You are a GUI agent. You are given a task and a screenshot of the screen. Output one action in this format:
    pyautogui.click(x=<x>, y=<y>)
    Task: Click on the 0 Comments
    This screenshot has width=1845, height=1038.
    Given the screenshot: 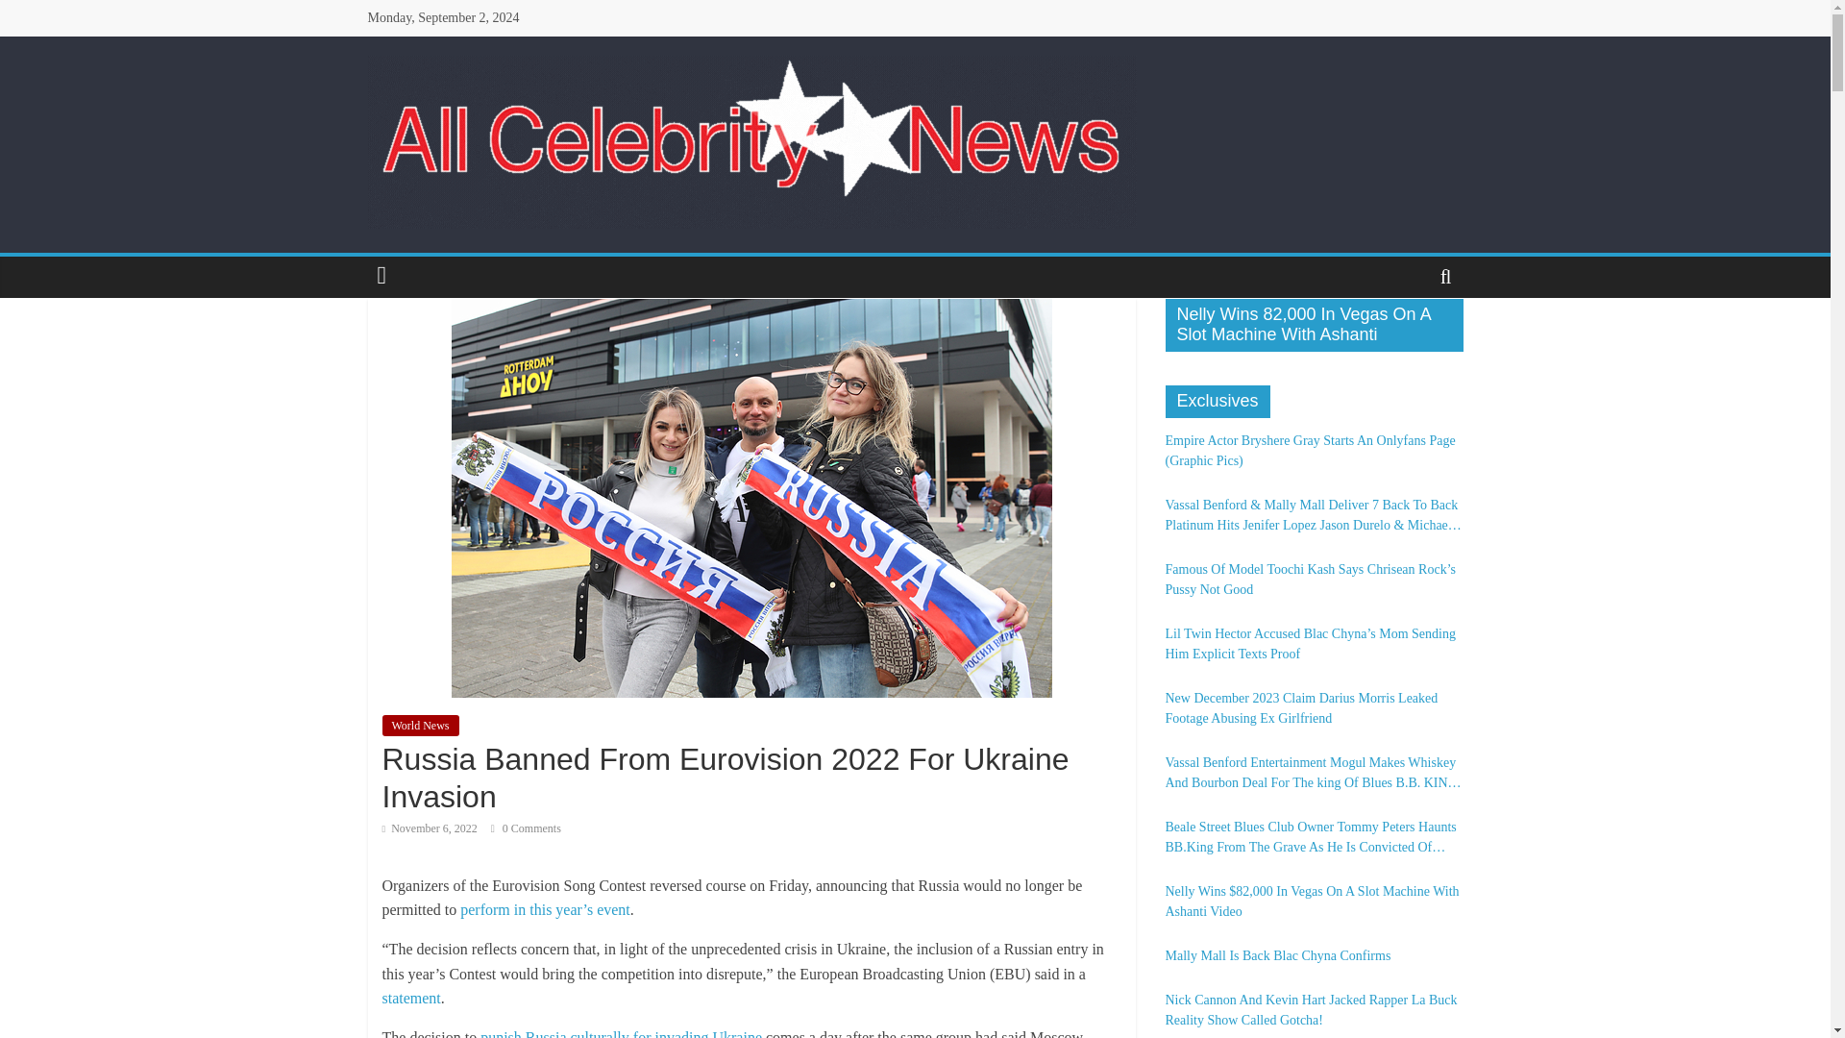 What is the action you would take?
    pyautogui.click(x=525, y=828)
    